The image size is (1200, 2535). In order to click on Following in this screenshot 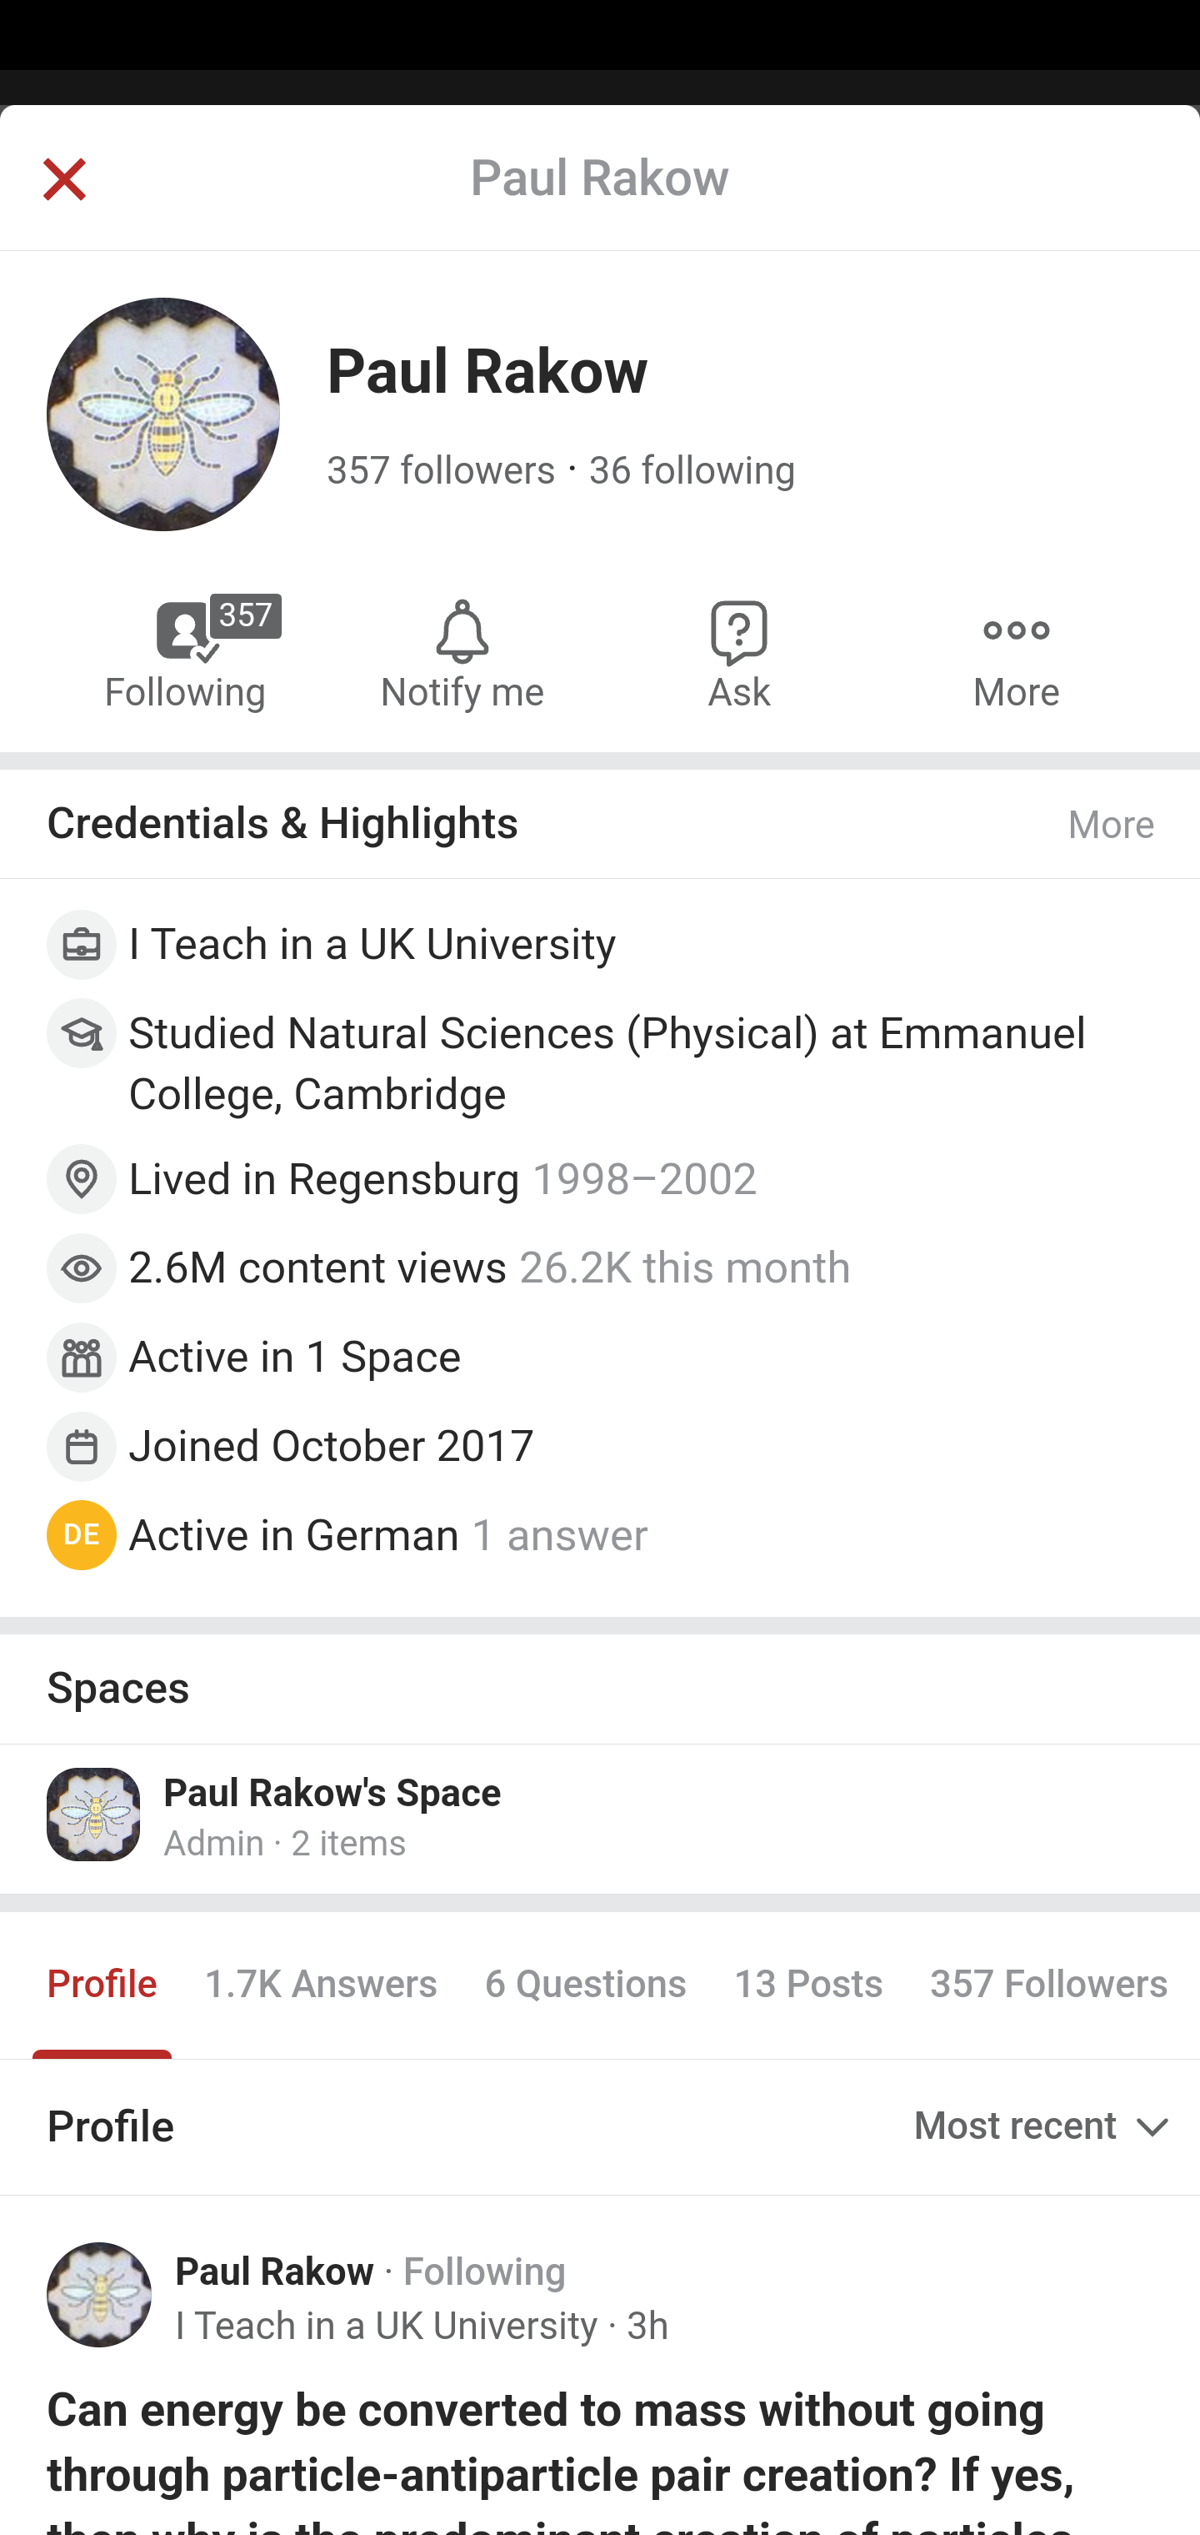, I will do `click(485, 2272)`.